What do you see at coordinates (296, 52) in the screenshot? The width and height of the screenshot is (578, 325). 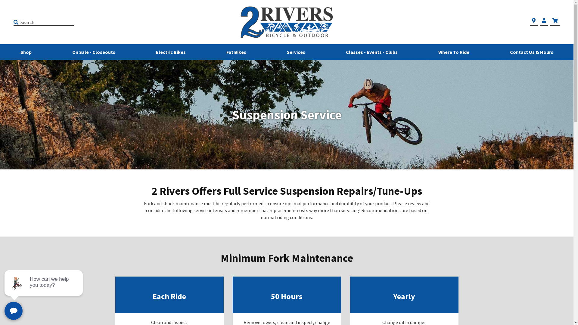 I see `Services` at bounding box center [296, 52].